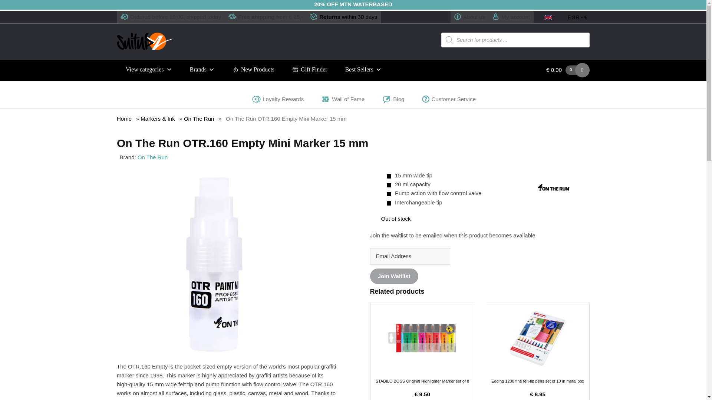 The width and height of the screenshot is (712, 400). Describe the element at coordinates (511, 17) in the screenshot. I see `My account` at that location.